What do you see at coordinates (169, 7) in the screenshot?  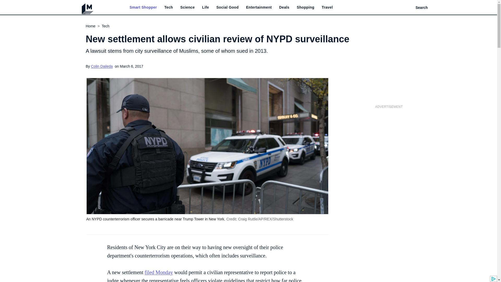 I see `Tech` at bounding box center [169, 7].